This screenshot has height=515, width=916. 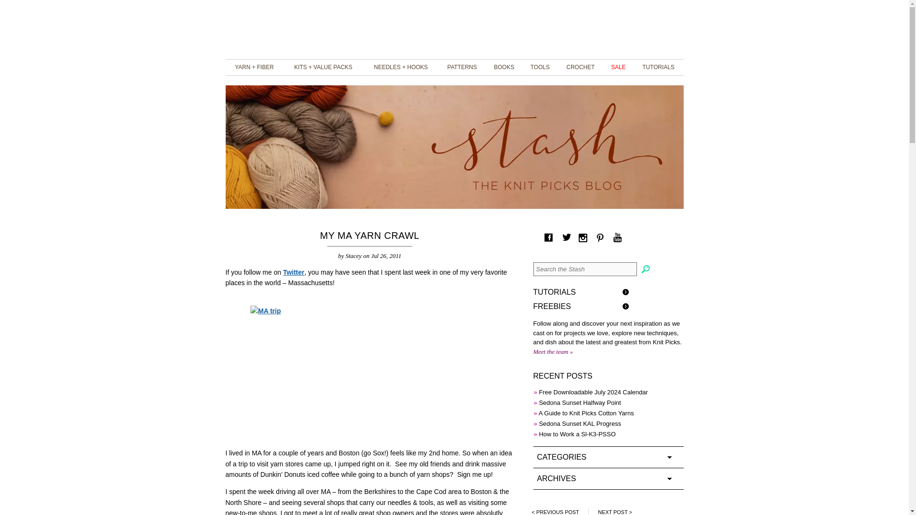 I want to click on PATTERNS, so click(x=462, y=68).